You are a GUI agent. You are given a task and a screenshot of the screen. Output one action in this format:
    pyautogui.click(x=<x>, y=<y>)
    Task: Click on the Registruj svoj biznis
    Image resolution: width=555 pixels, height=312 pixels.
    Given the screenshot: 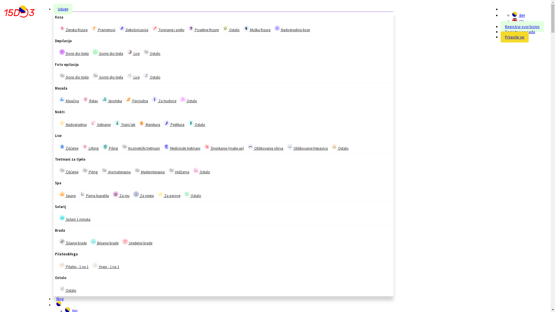 What is the action you would take?
    pyautogui.click(x=522, y=27)
    